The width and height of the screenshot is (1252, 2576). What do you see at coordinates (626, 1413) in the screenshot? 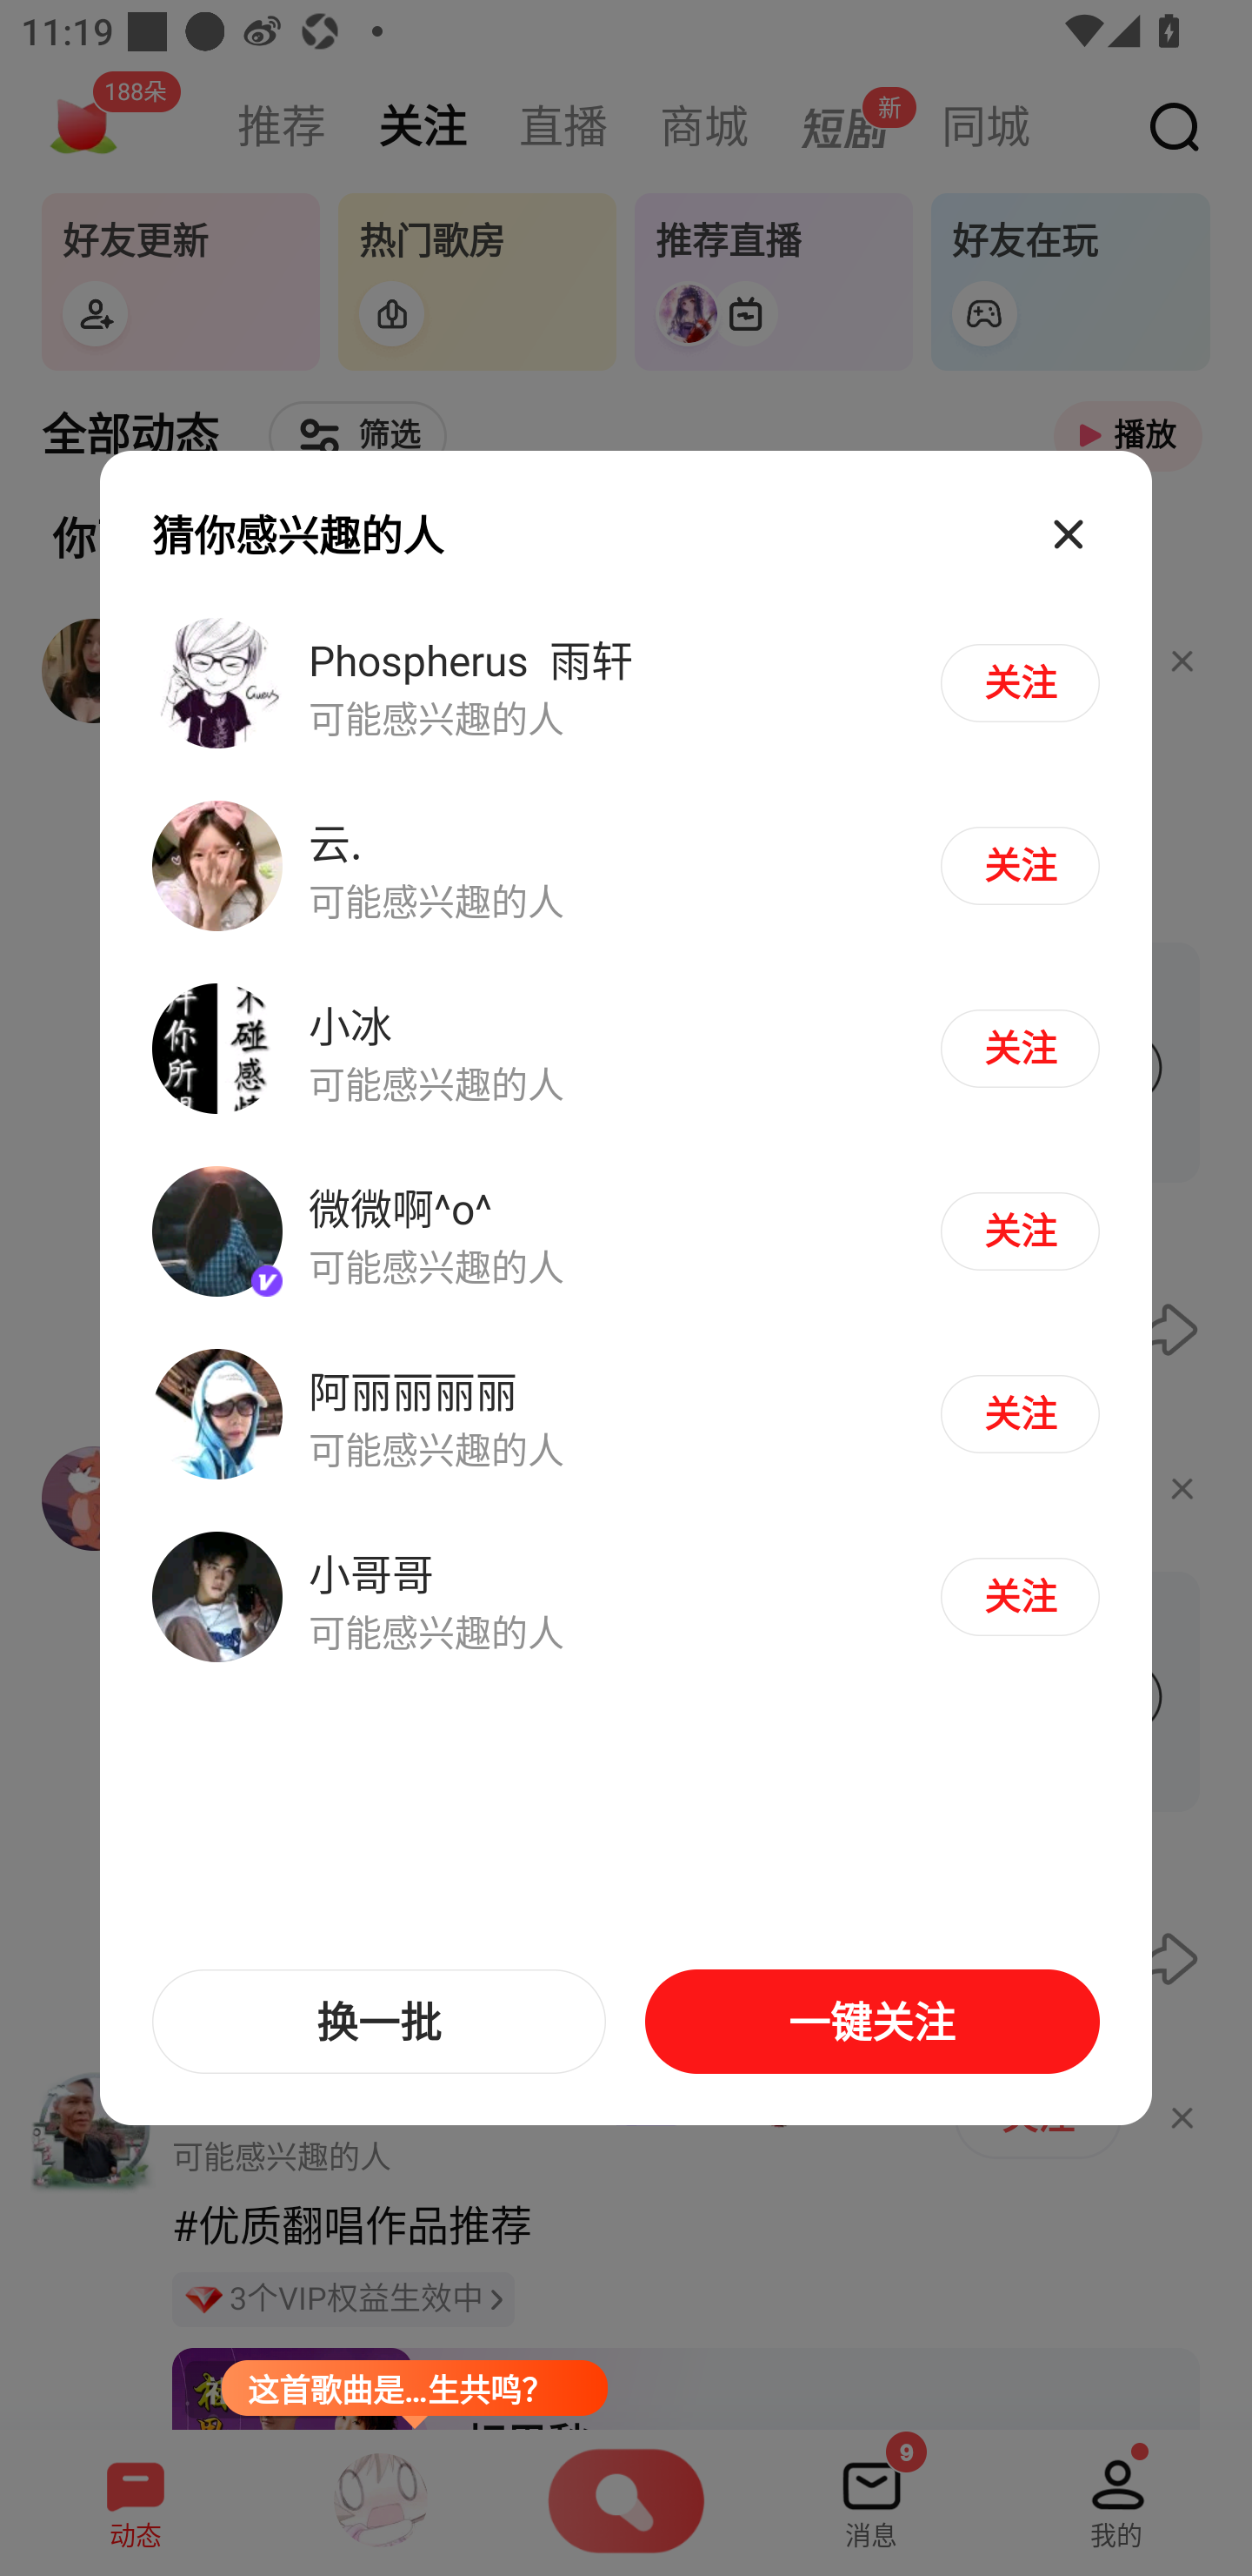
I see `阿丽丽丽丽 可能感兴趣的人 关注 按钮` at bounding box center [626, 1413].